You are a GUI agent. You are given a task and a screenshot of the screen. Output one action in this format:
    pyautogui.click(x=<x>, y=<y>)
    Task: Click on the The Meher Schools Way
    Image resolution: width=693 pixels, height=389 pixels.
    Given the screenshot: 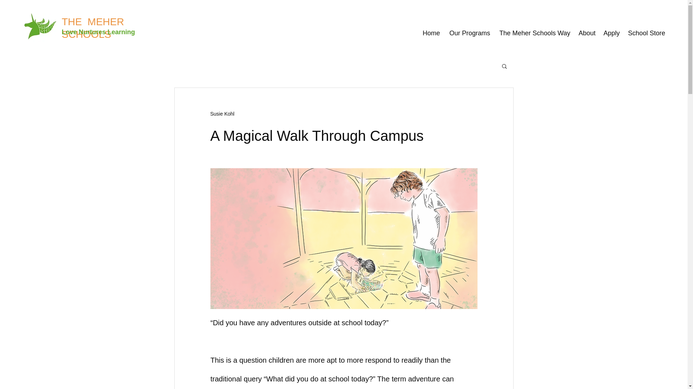 What is the action you would take?
    pyautogui.click(x=533, y=33)
    